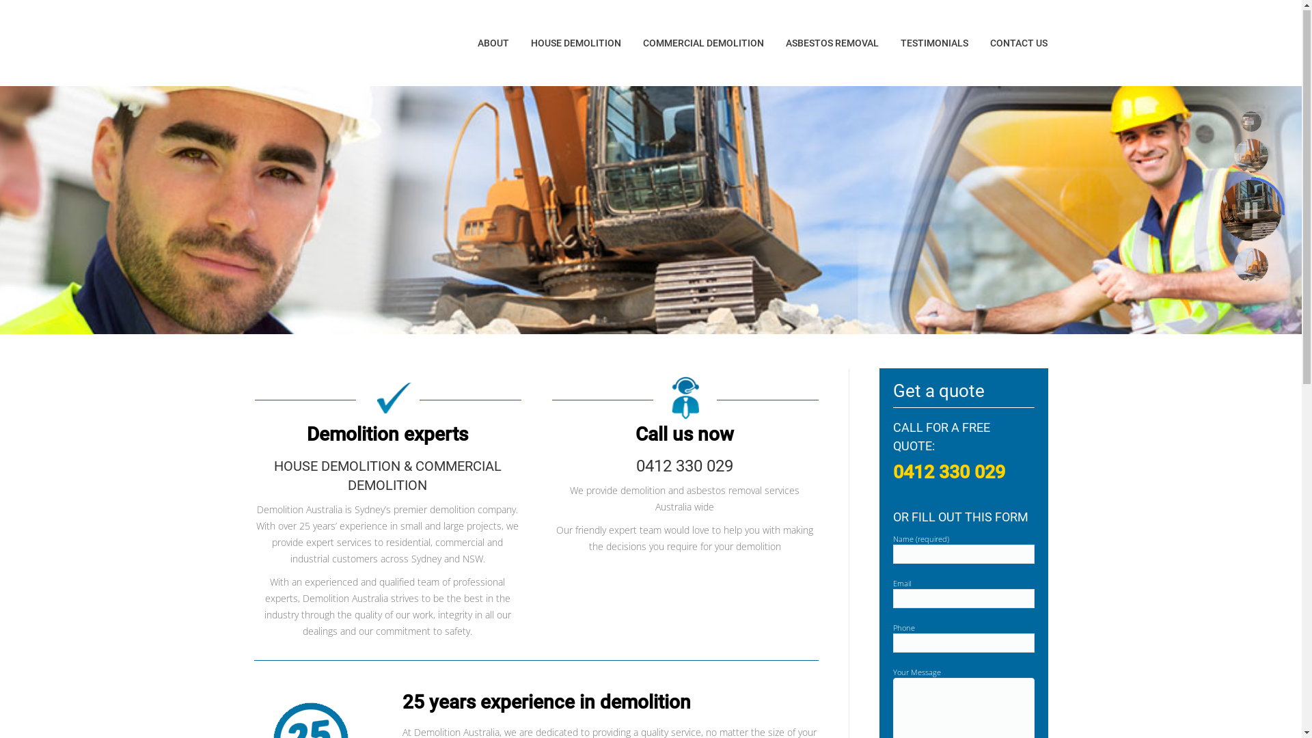 The image size is (1312, 738). What do you see at coordinates (1019, 44) in the screenshot?
I see `CONTACT US` at bounding box center [1019, 44].